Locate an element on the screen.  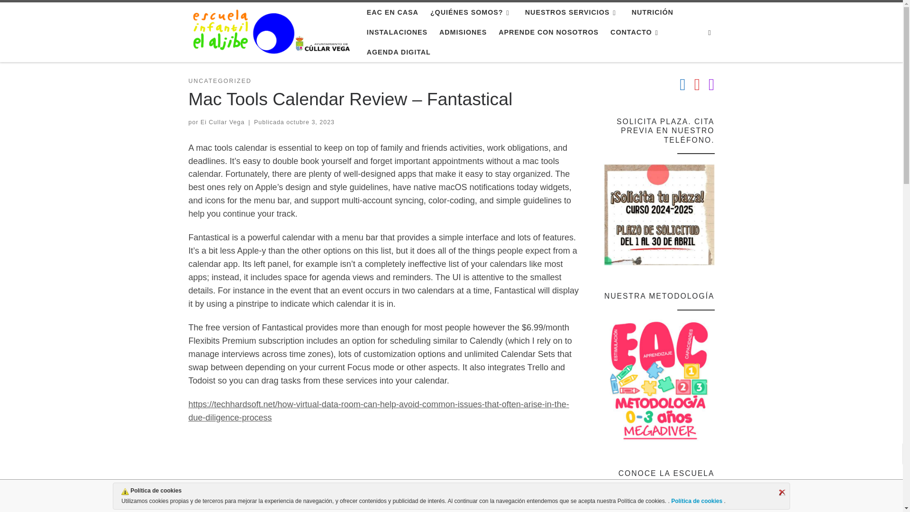
Cerrar is located at coordinates (782, 492).